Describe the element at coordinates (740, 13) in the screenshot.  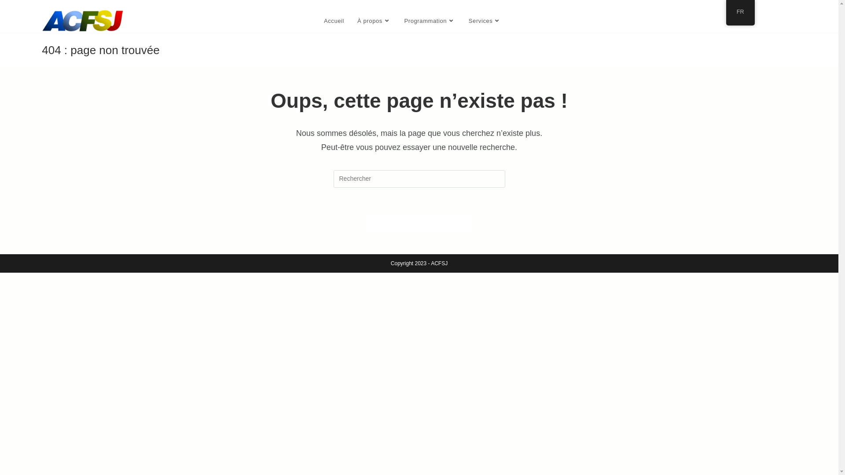
I see `FR` at that location.